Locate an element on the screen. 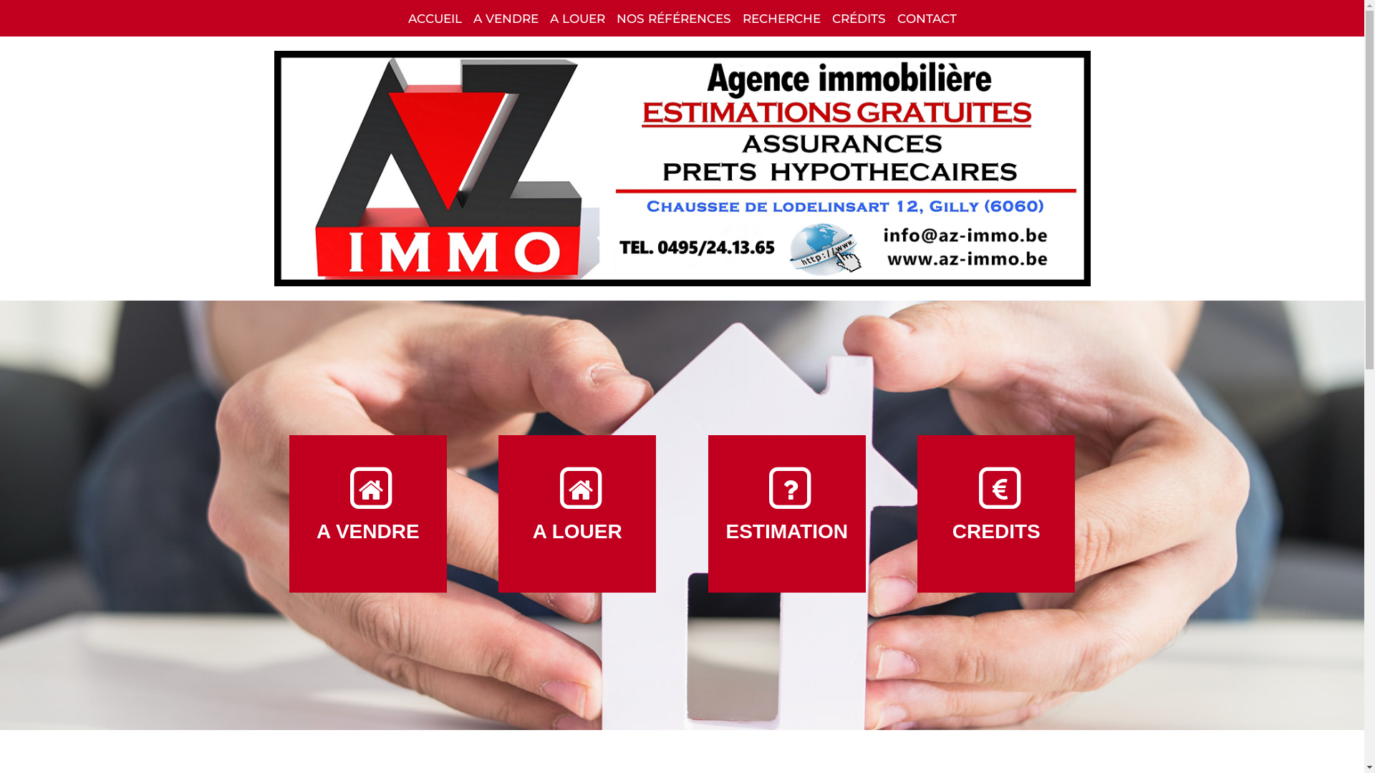 Image resolution: width=1375 pixels, height=773 pixels. A VENDRE is located at coordinates (368, 514).